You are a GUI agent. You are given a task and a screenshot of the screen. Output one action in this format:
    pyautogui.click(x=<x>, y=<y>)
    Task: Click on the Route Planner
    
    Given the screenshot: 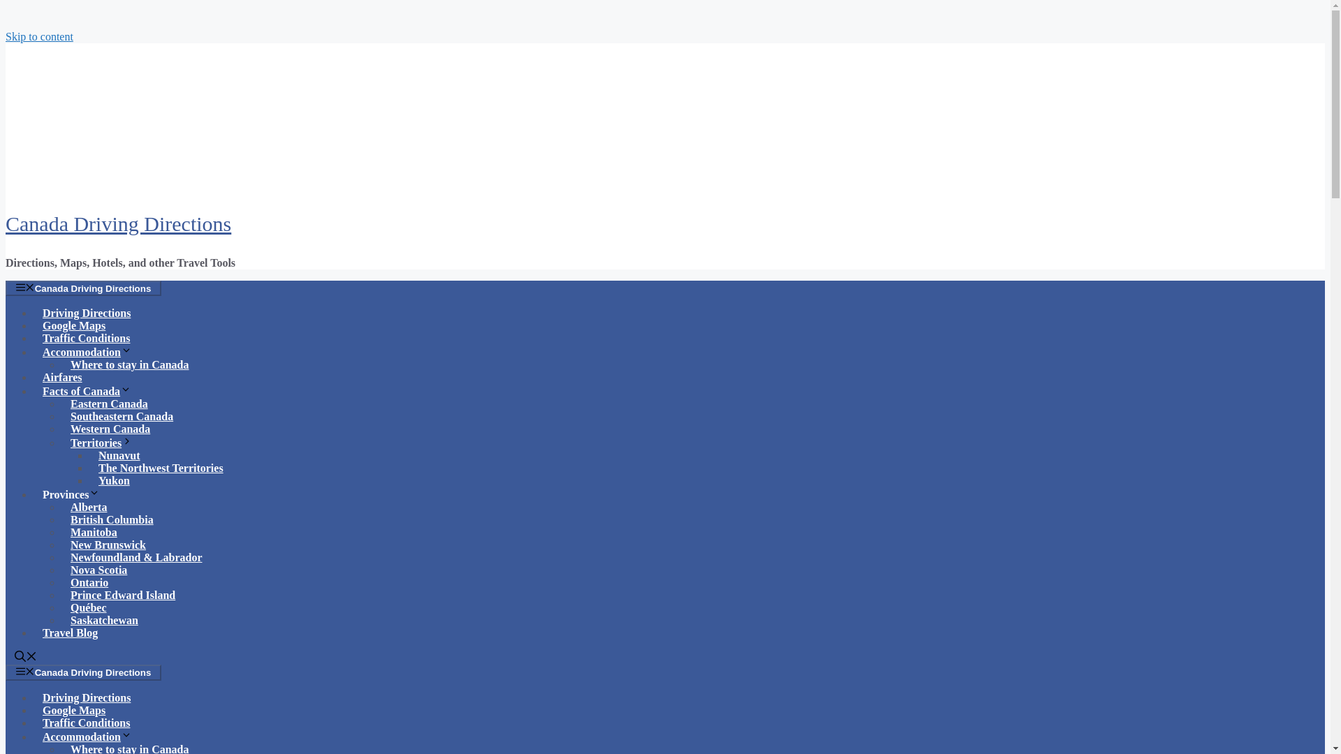 What is the action you would take?
    pyautogui.click(x=87, y=313)
    